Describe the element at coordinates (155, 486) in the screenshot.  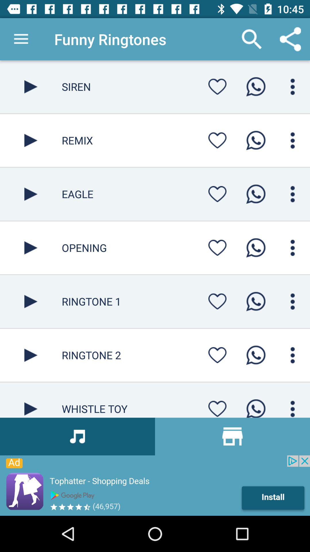
I see `advertisement page` at that location.